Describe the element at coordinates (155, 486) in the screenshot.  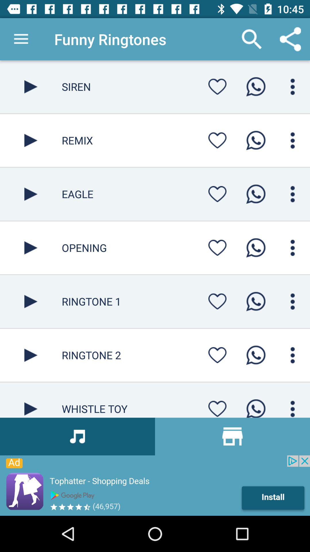
I see `advertisement page` at that location.